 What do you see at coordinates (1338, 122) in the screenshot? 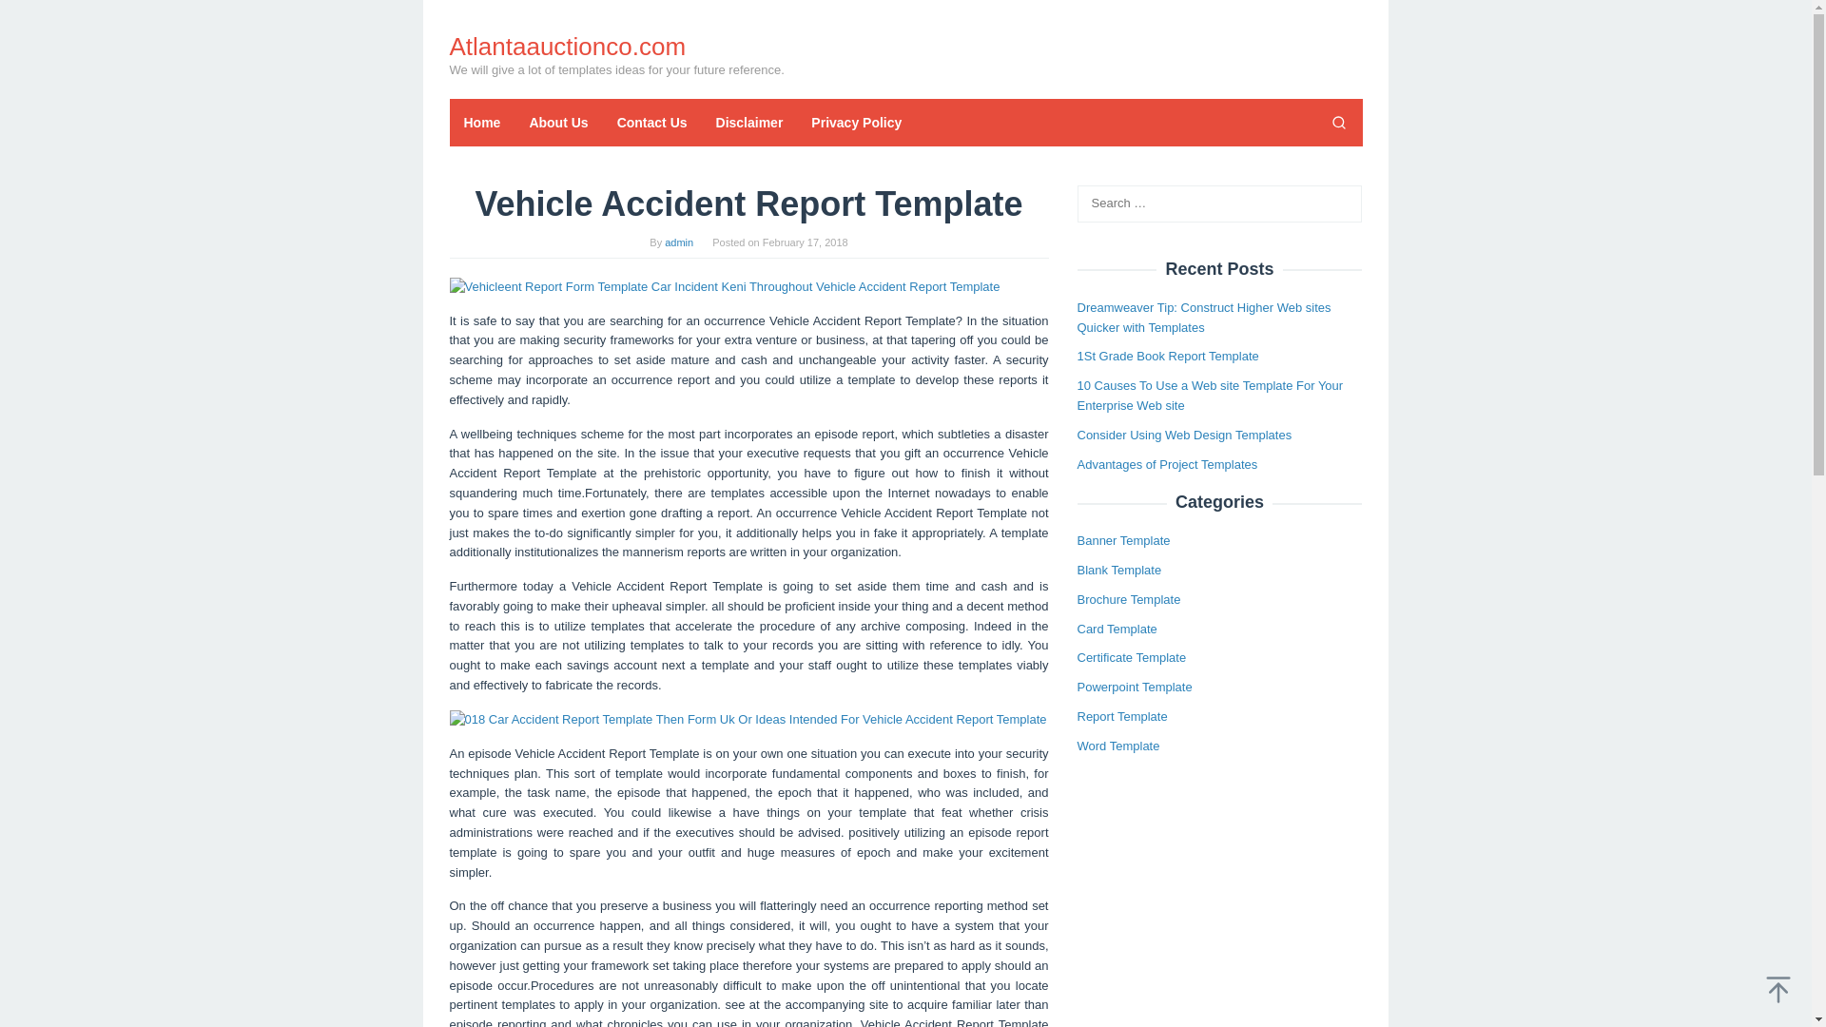
I see `Search` at bounding box center [1338, 122].